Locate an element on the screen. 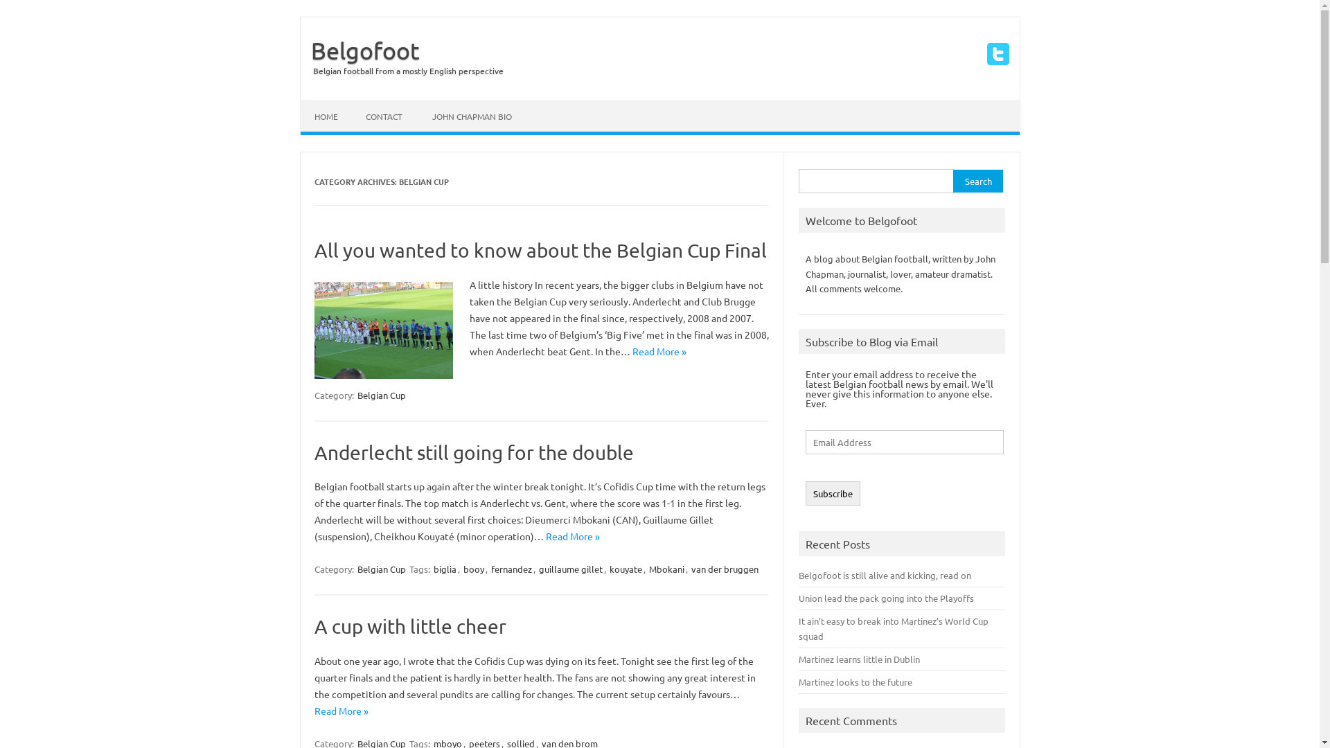  Subscribe is located at coordinates (833, 493).